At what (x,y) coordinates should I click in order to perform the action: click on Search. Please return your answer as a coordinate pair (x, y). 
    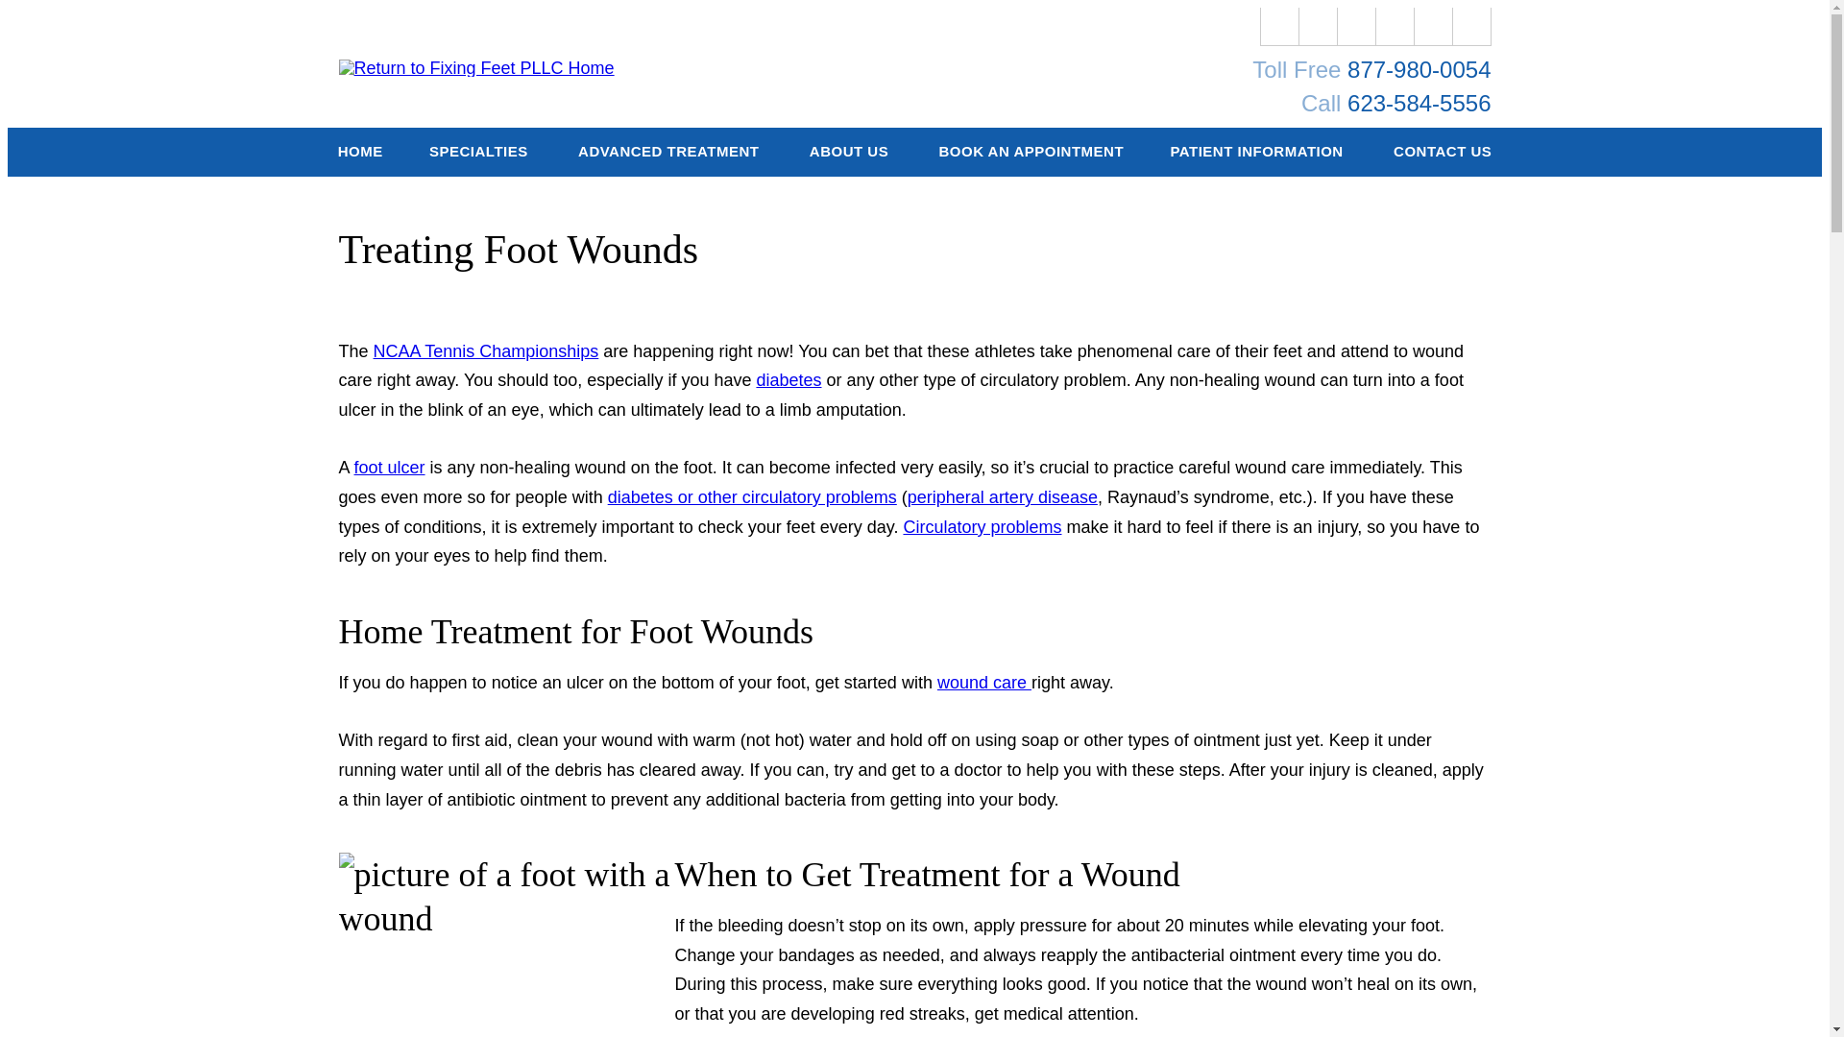
    Looking at the image, I should click on (1471, 26).